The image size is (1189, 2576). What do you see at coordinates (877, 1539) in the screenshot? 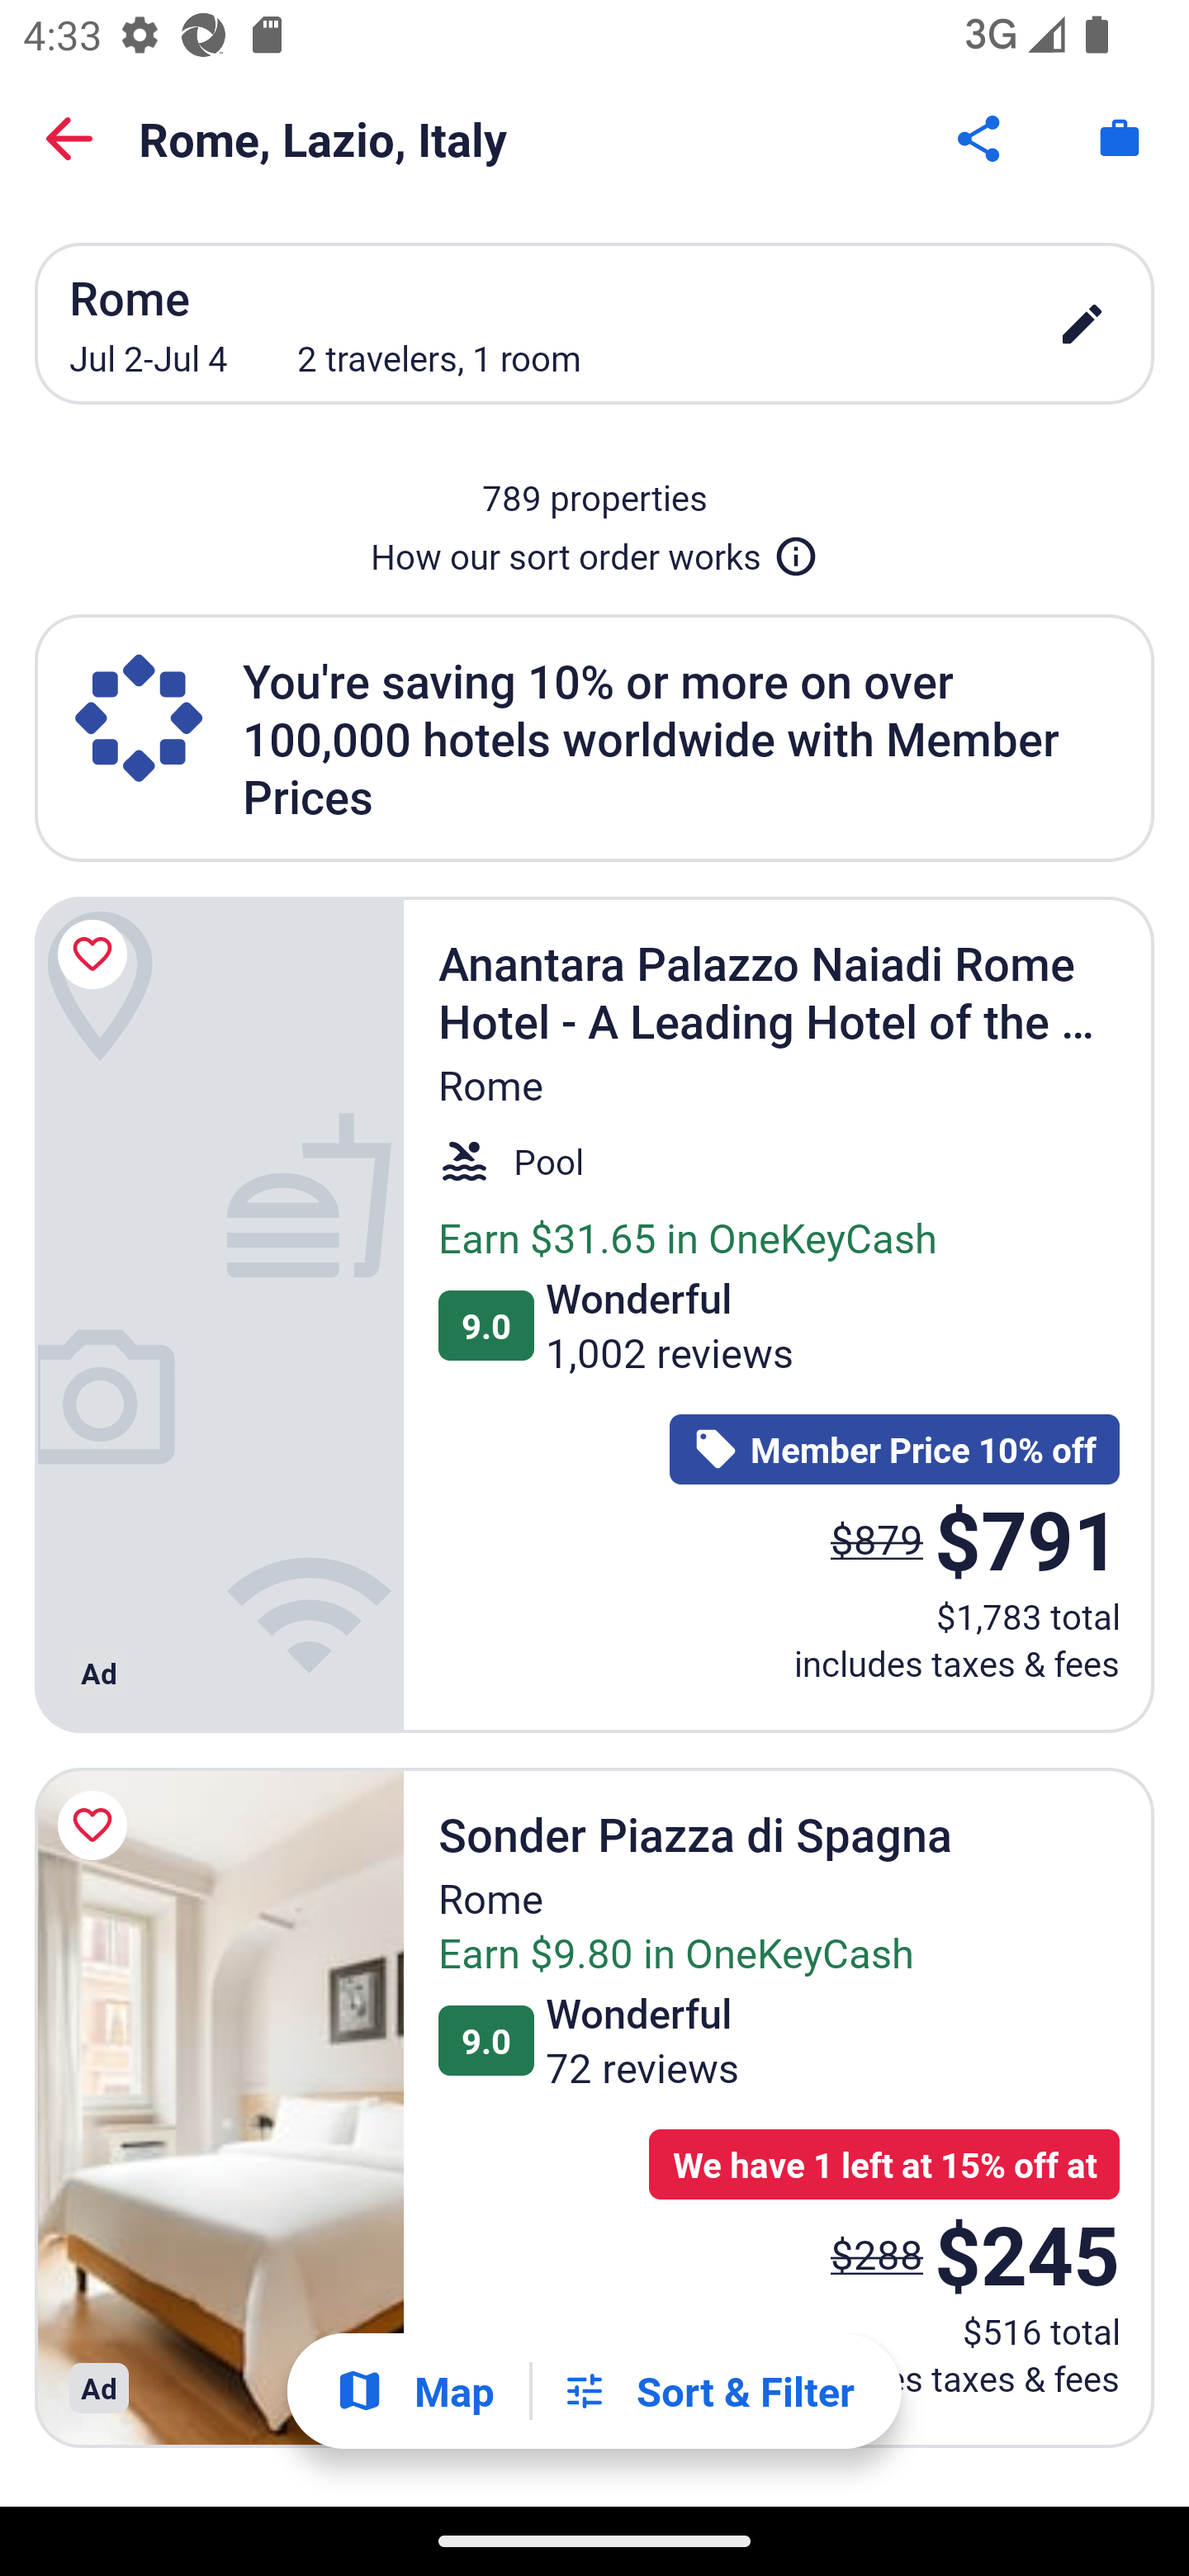
I see `$879 The price was $879` at bounding box center [877, 1539].